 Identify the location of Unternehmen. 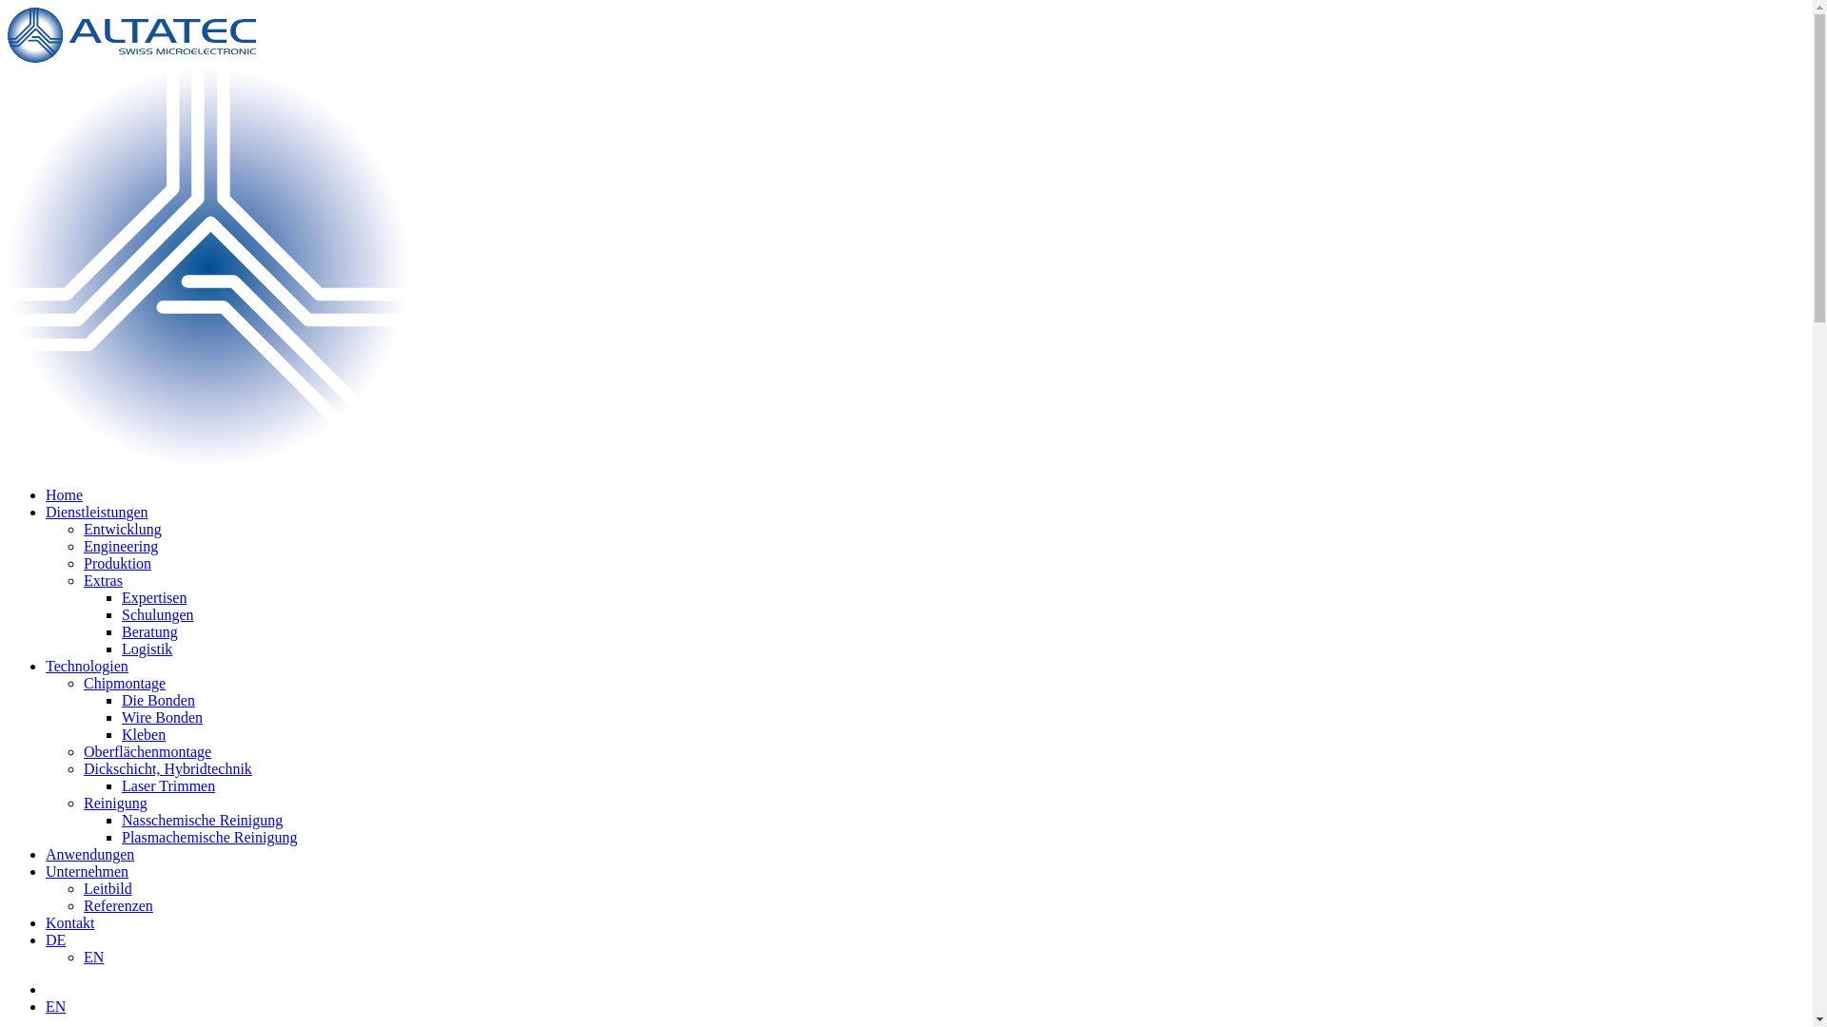
(88, 871).